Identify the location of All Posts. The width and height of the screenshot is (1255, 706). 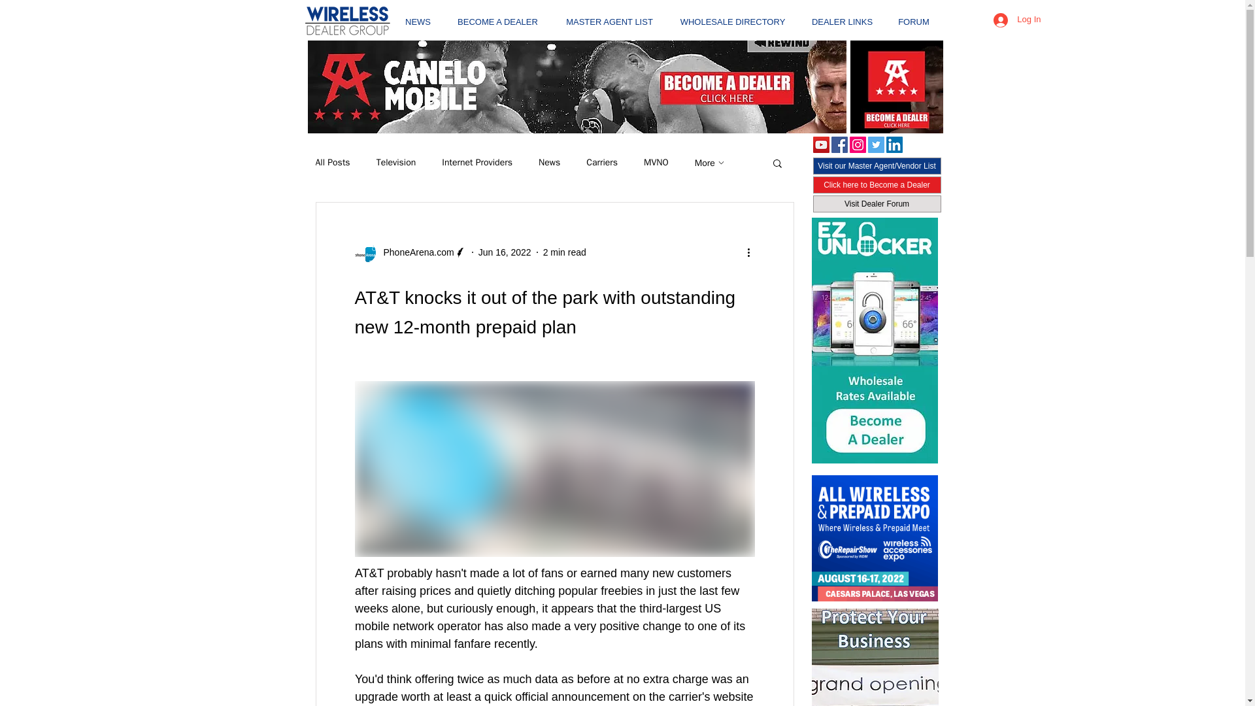
(332, 162).